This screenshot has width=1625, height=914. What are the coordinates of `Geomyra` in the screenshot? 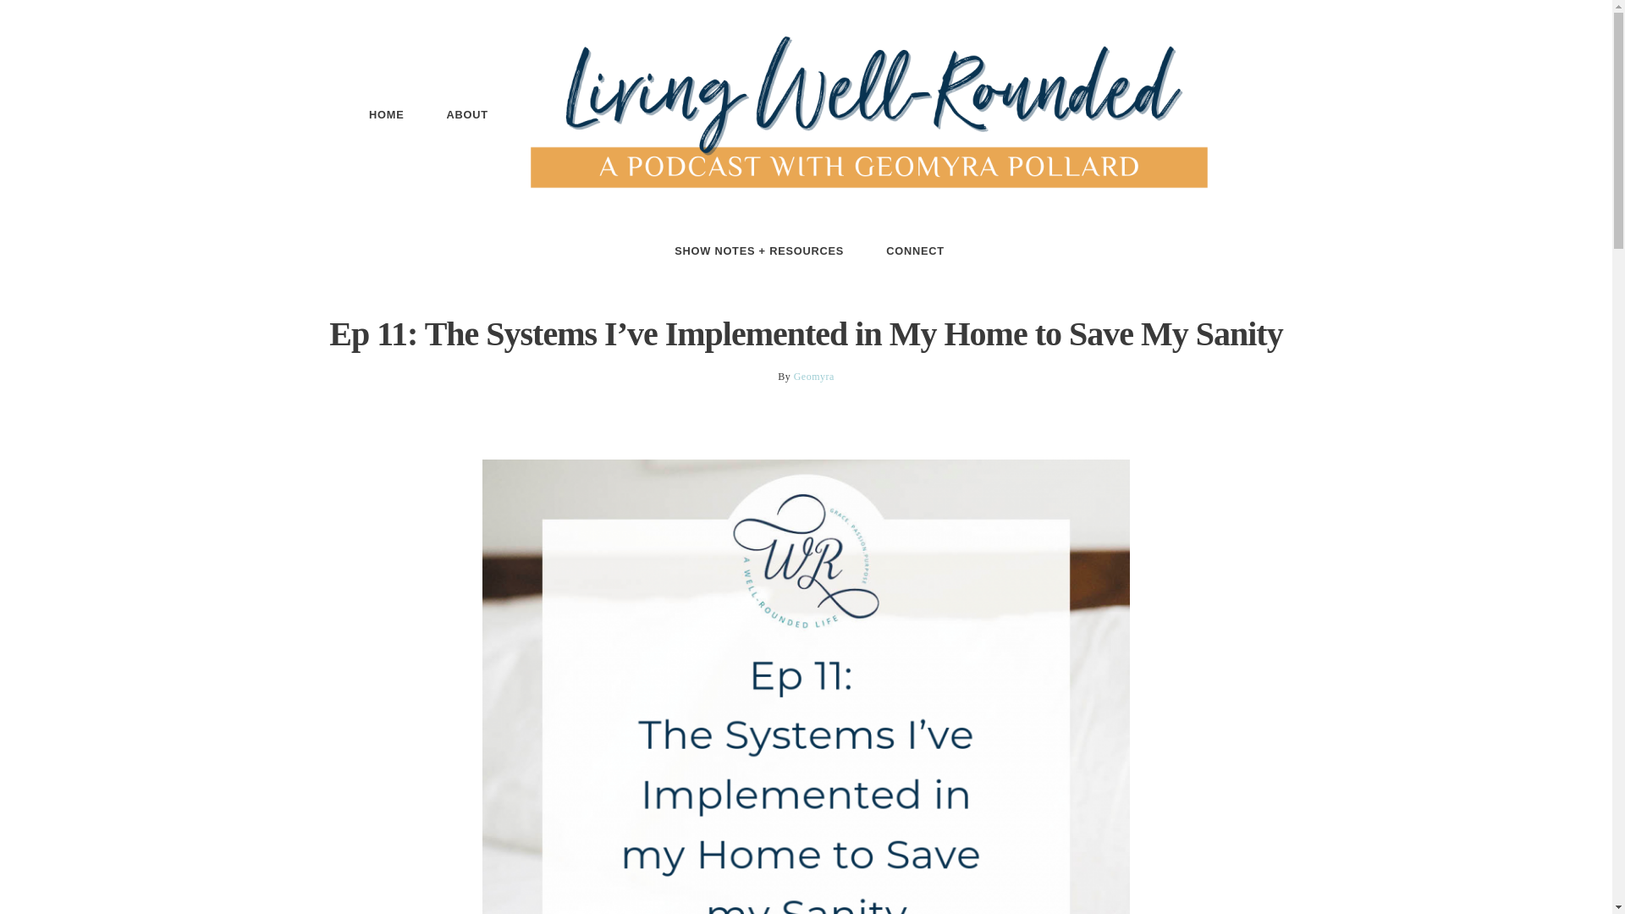 It's located at (814, 377).